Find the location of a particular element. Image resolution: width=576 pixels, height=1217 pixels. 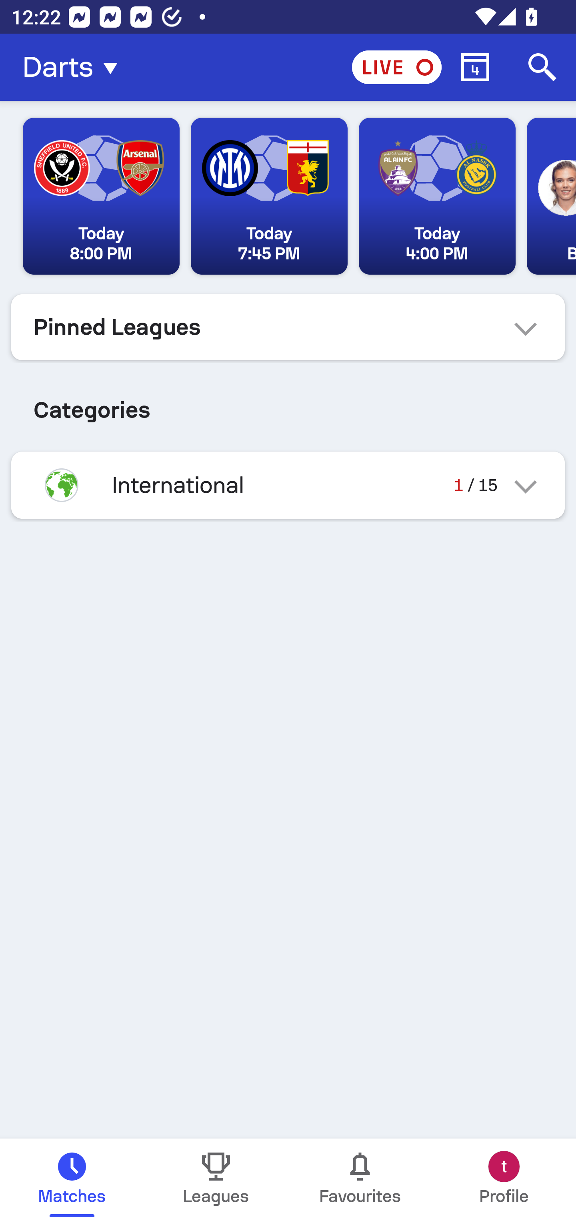

Today
7:45 PM is located at coordinates (269, 196).